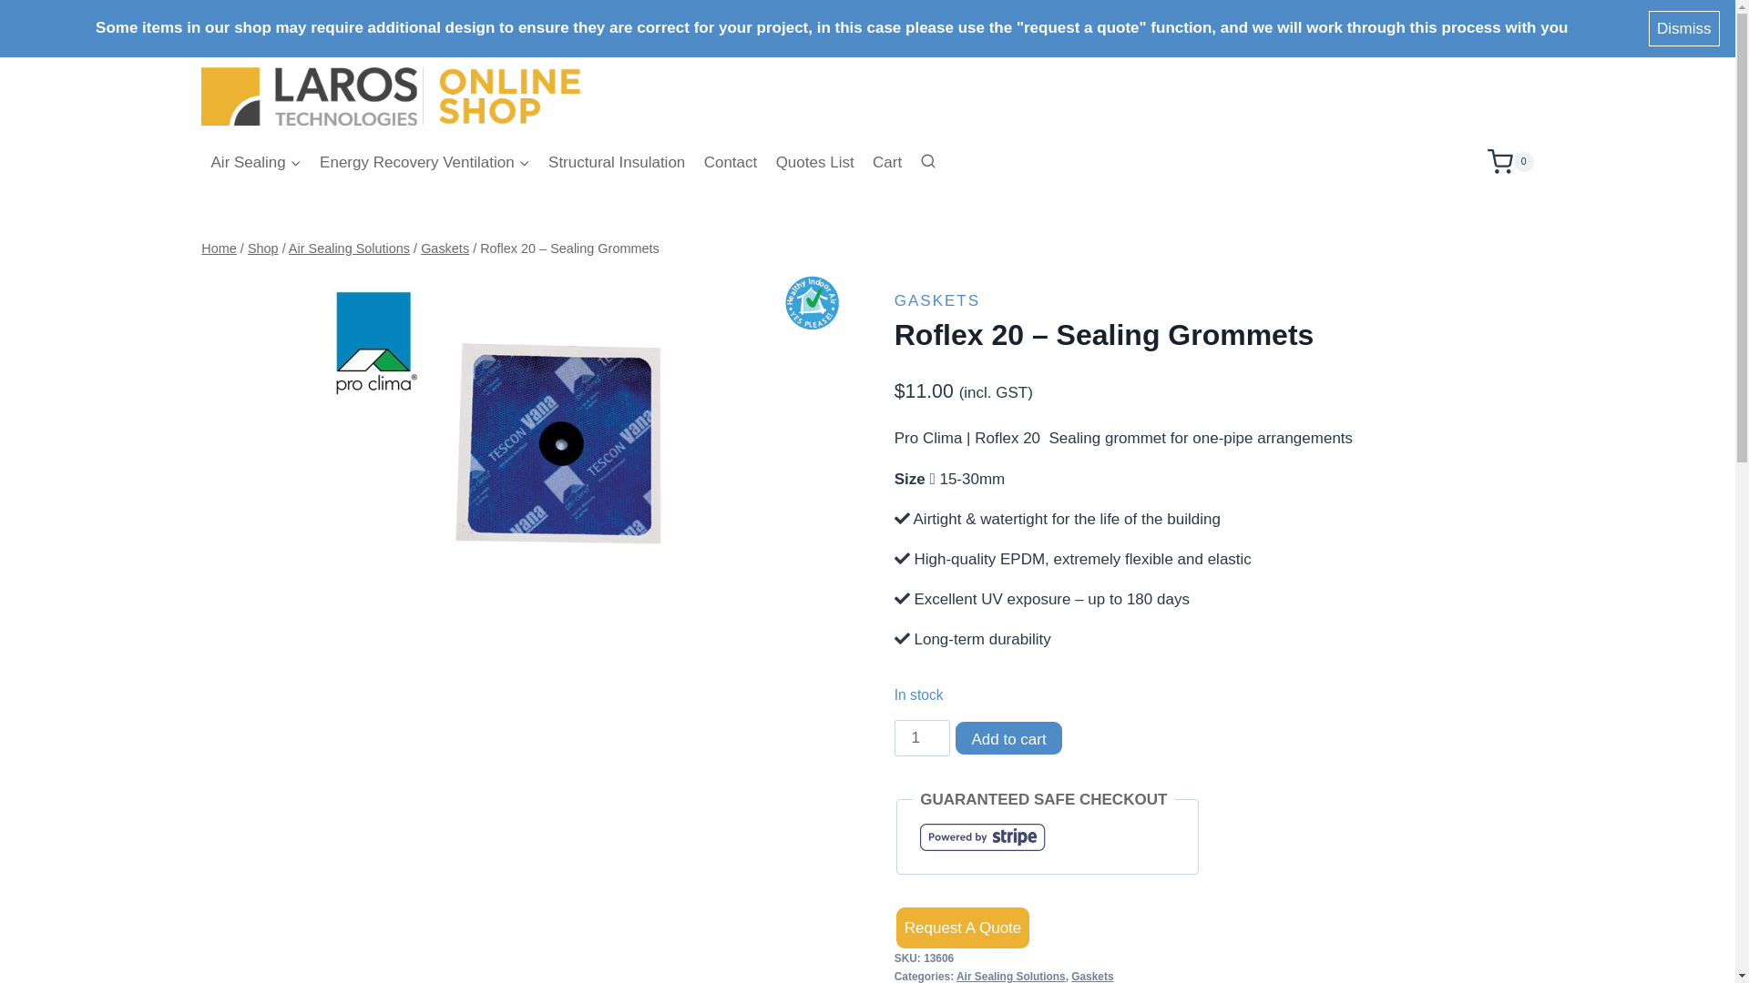  Describe the element at coordinates (424, 162) in the screenshot. I see `Energy Recovery Ventilation` at that location.